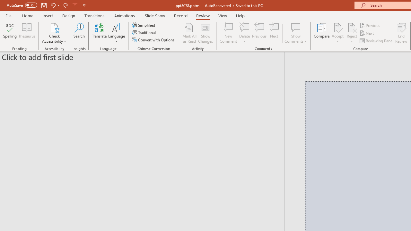  Describe the element at coordinates (367, 33) in the screenshot. I see `Next` at that location.